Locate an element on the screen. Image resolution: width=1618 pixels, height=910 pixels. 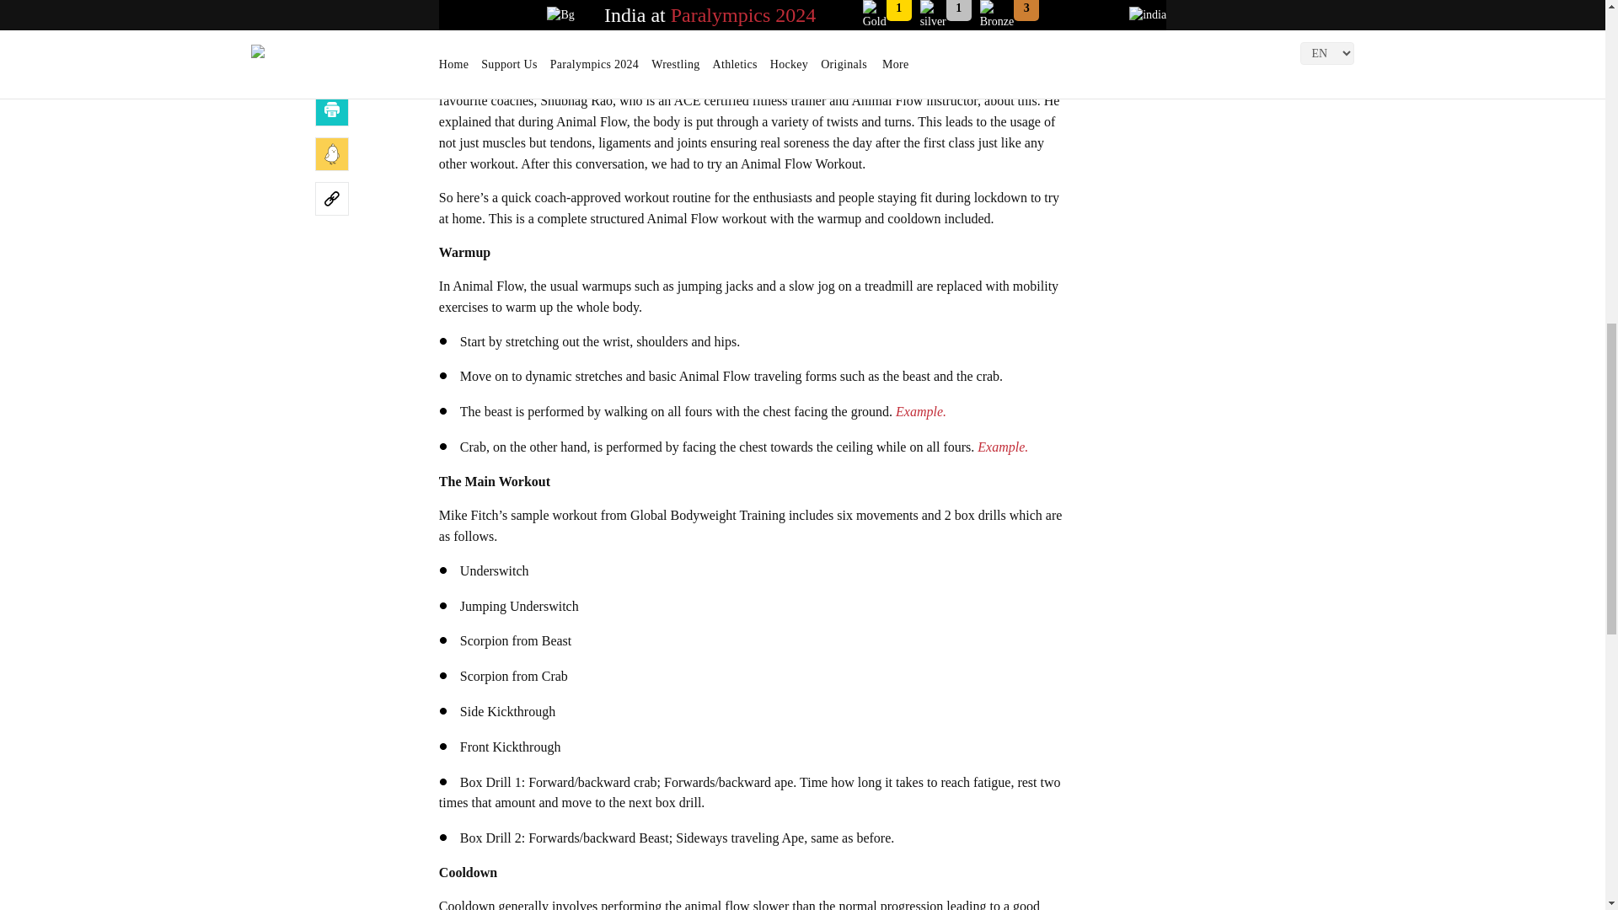
LinkedIn is located at coordinates (332, 20).